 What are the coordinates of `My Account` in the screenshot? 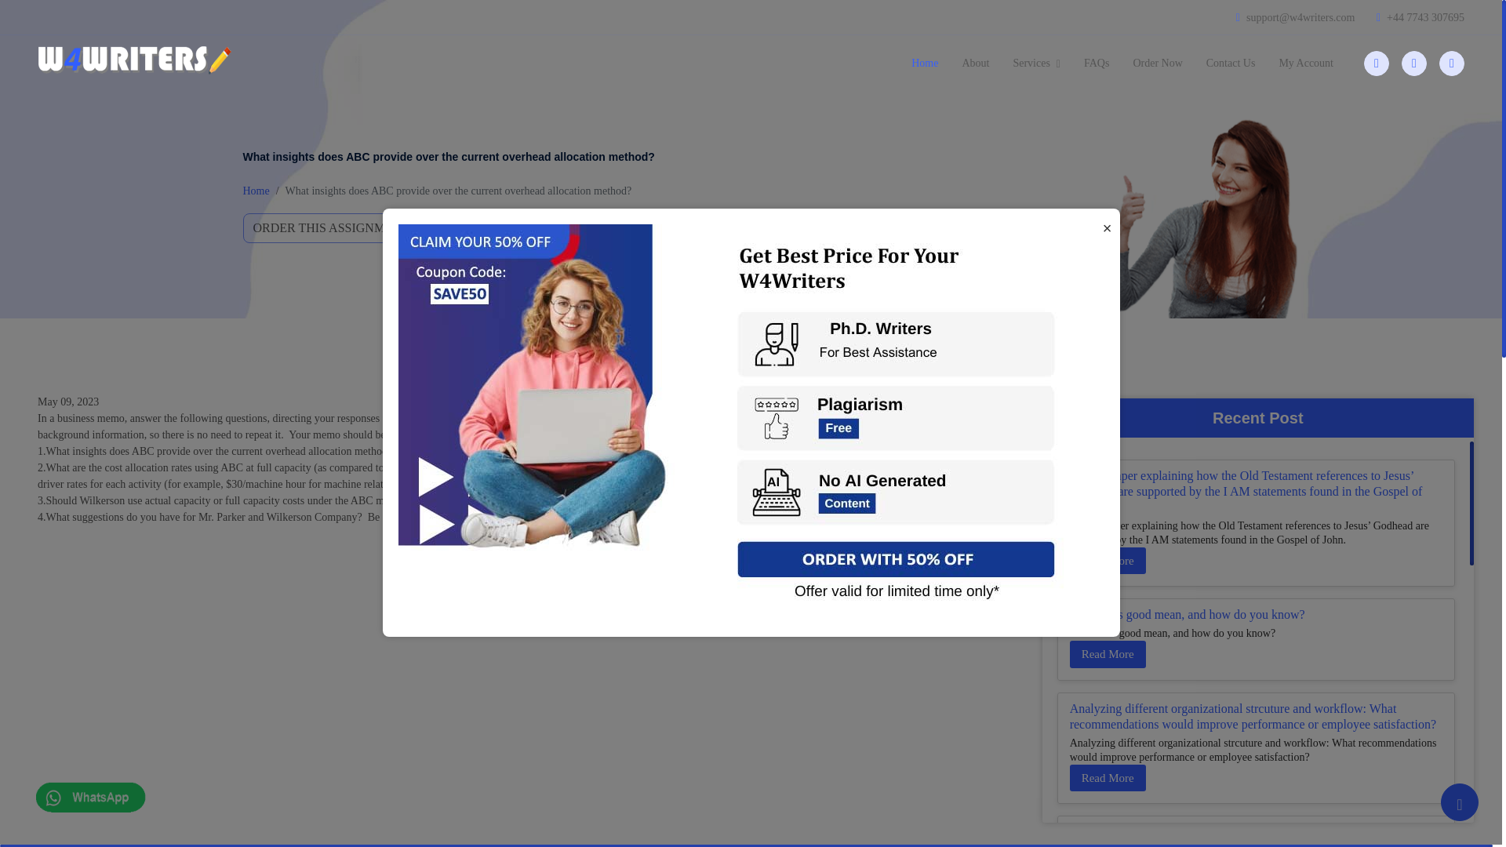 It's located at (1305, 63).